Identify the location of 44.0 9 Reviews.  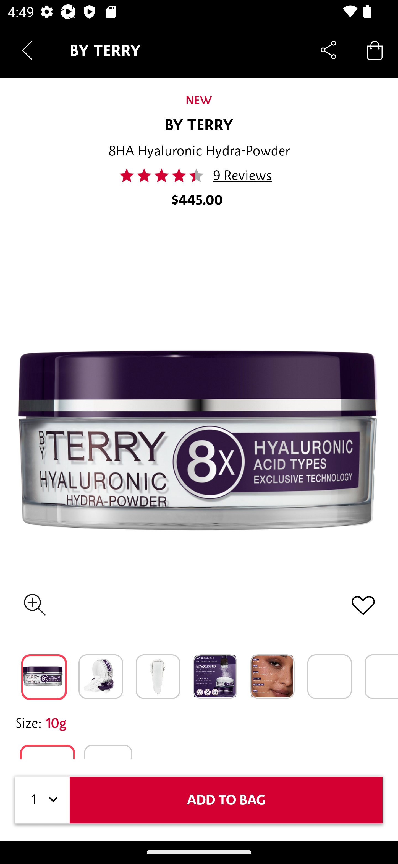
(199, 175).